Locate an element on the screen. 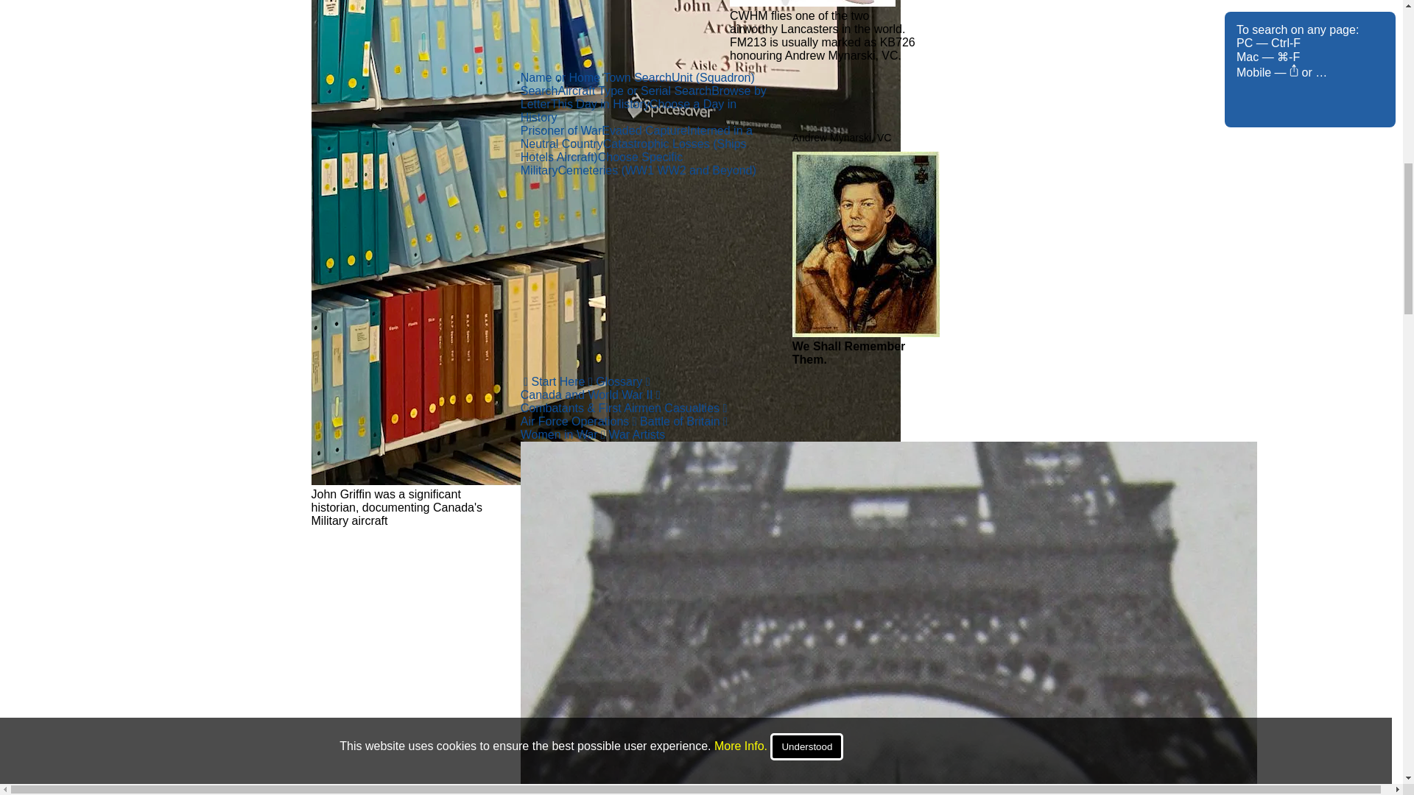  Evaded Capture is located at coordinates (644, 130).